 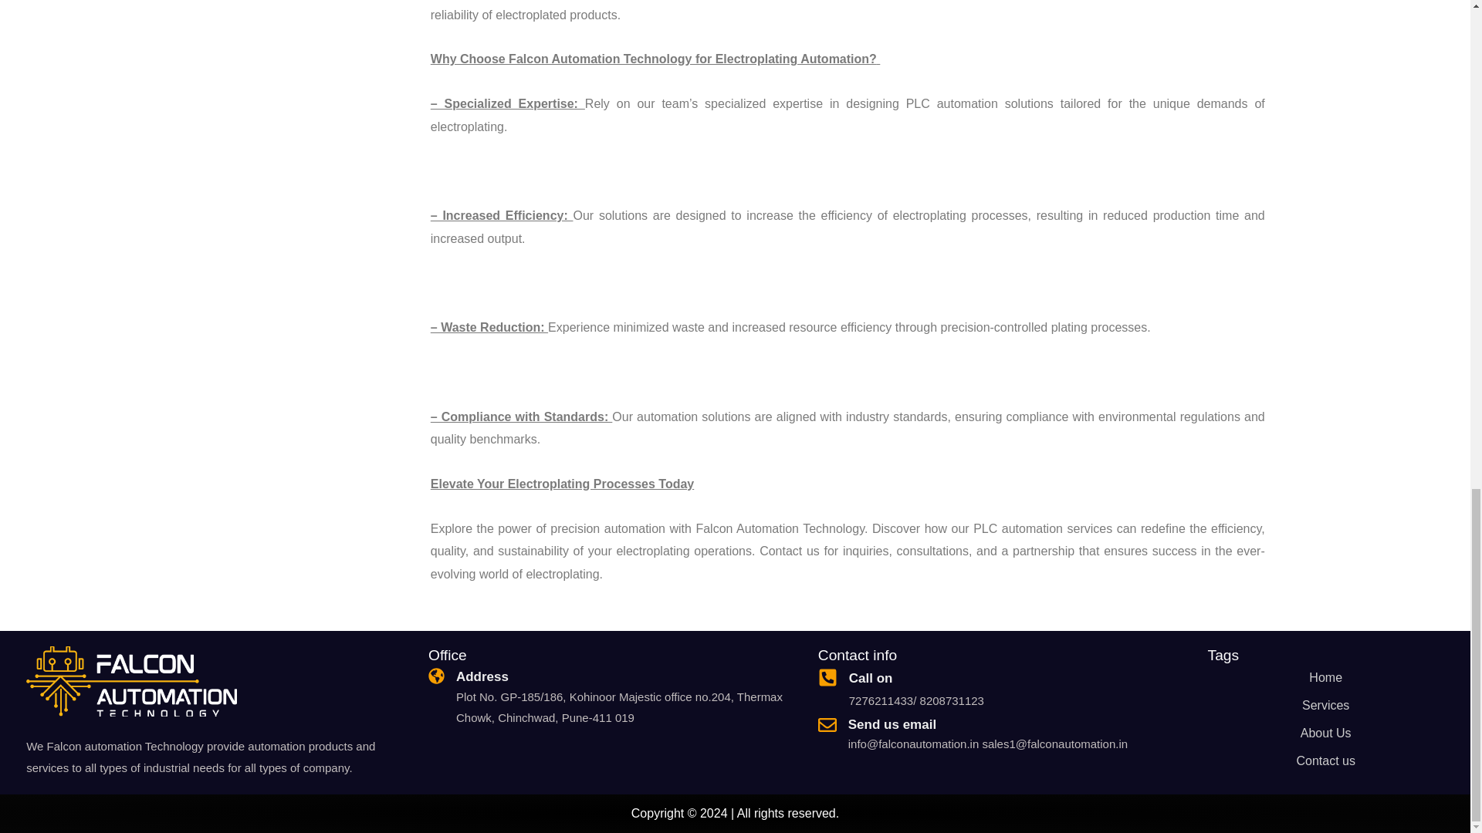 I want to click on Services, so click(x=1325, y=706).